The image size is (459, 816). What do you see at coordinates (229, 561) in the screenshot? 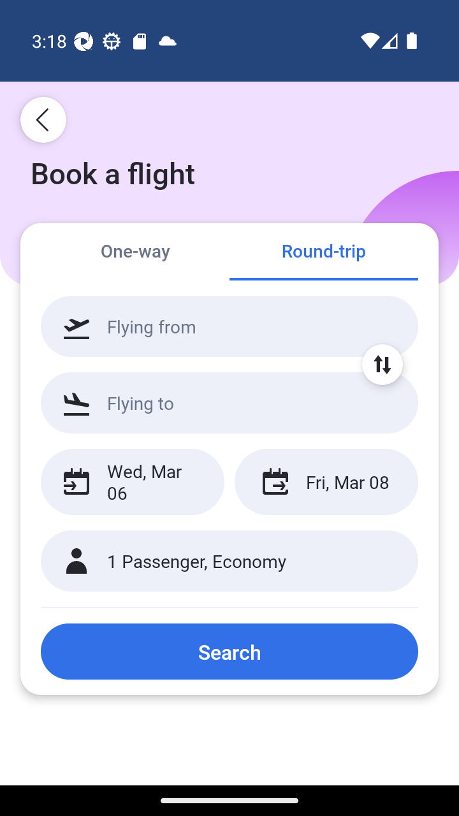
I see `1 Passenger, Economy` at bounding box center [229, 561].